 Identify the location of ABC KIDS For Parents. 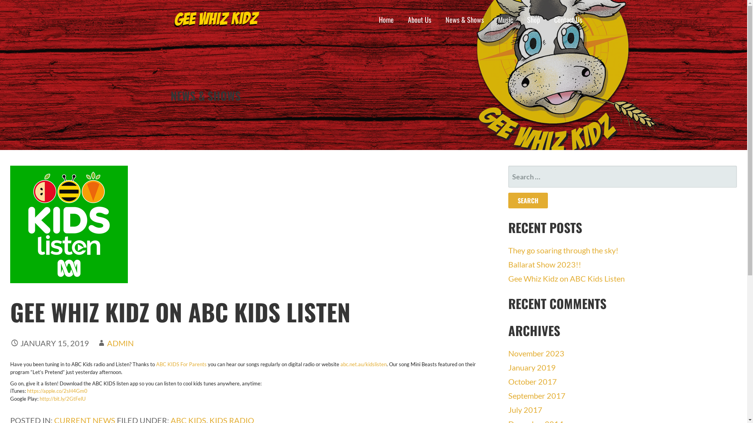
(181, 364).